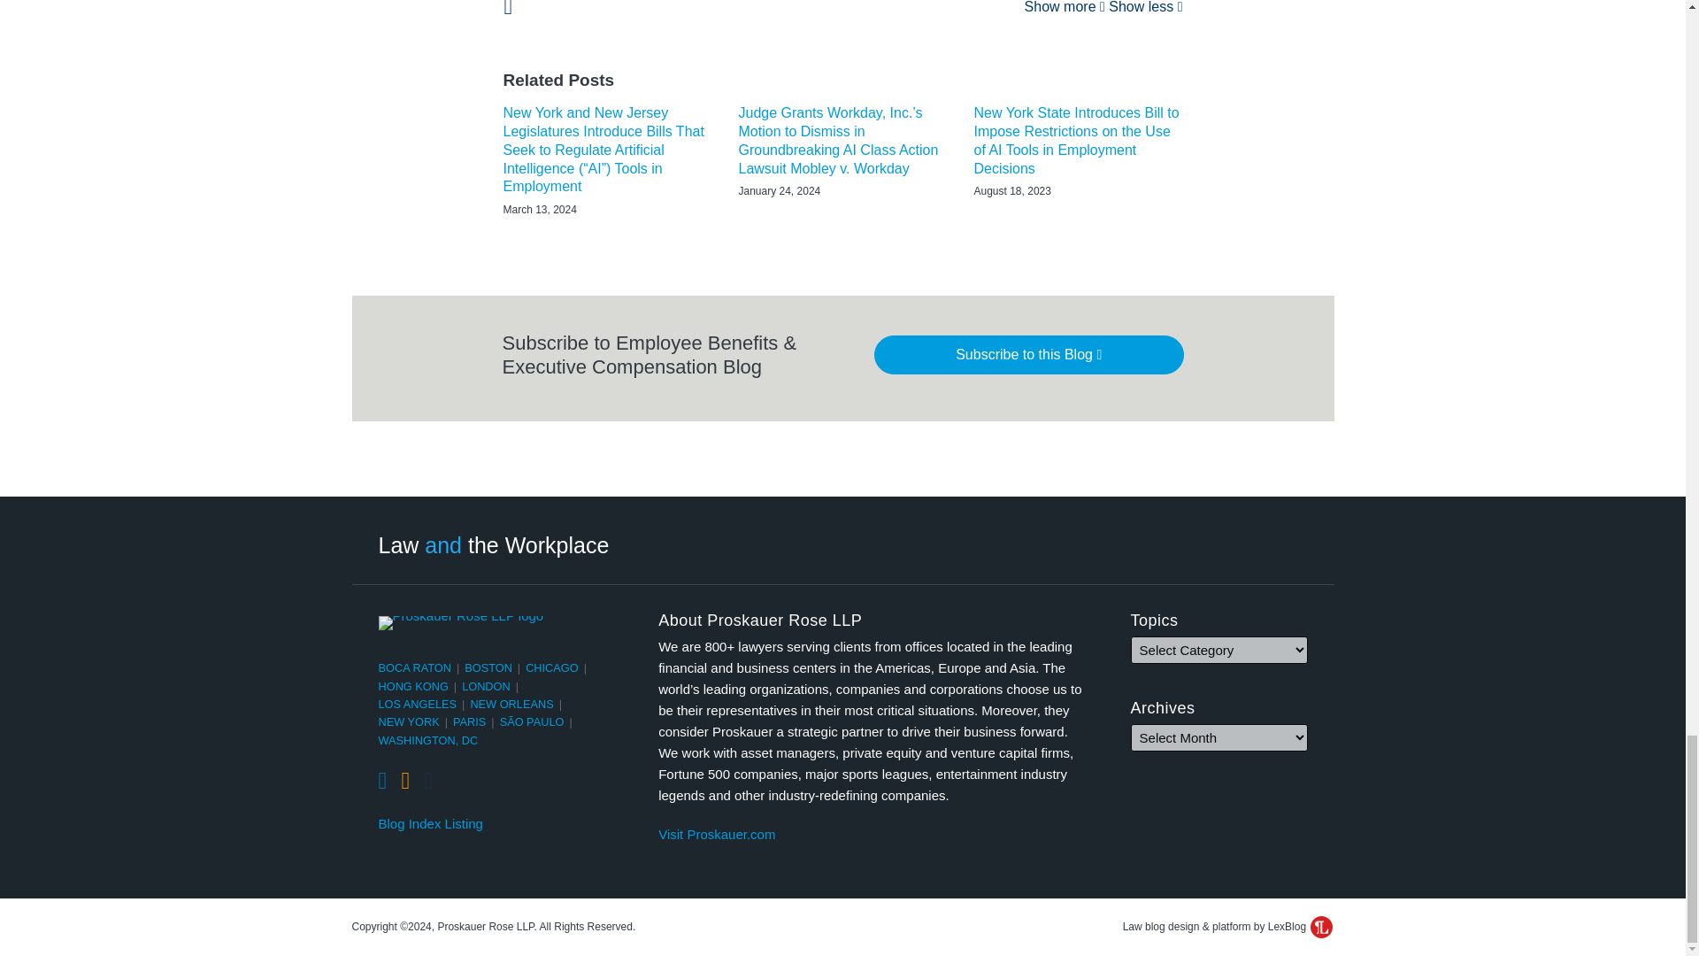  Describe the element at coordinates (413, 686) in the screenshot. I see `HONG KONG` at that location.